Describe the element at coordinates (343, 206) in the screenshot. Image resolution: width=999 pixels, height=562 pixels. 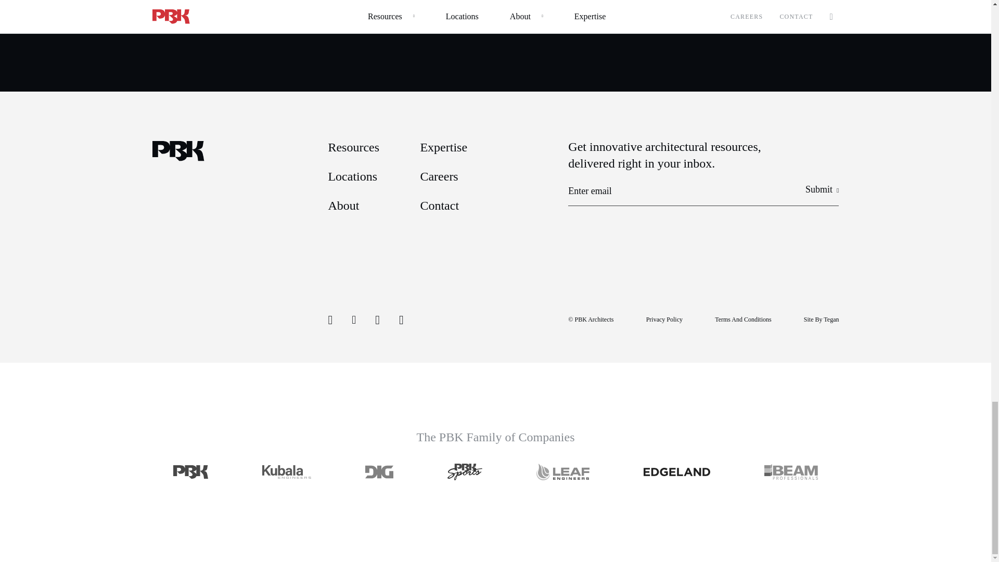
I see `About` at that location.